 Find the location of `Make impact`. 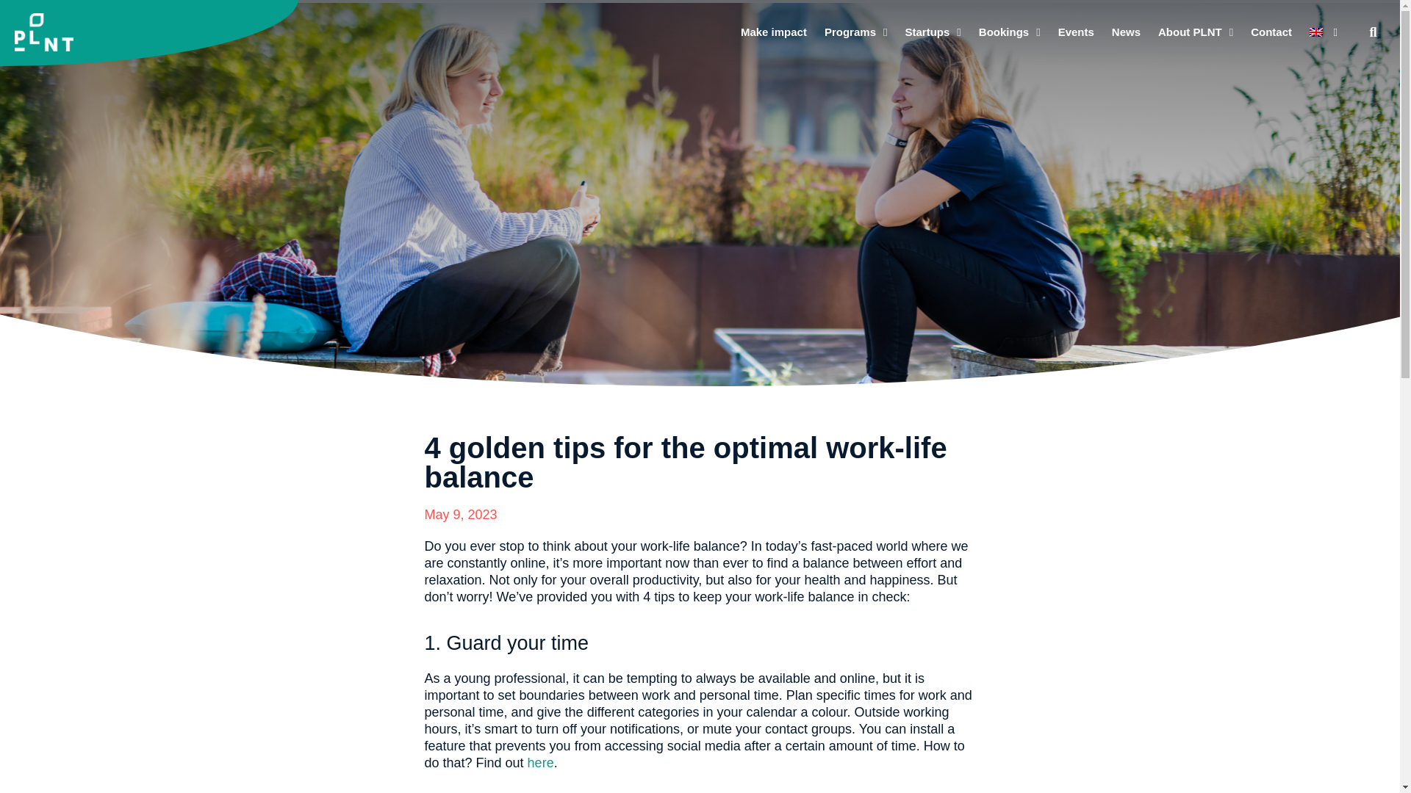

Make impact is located at coordinates (773, 32).